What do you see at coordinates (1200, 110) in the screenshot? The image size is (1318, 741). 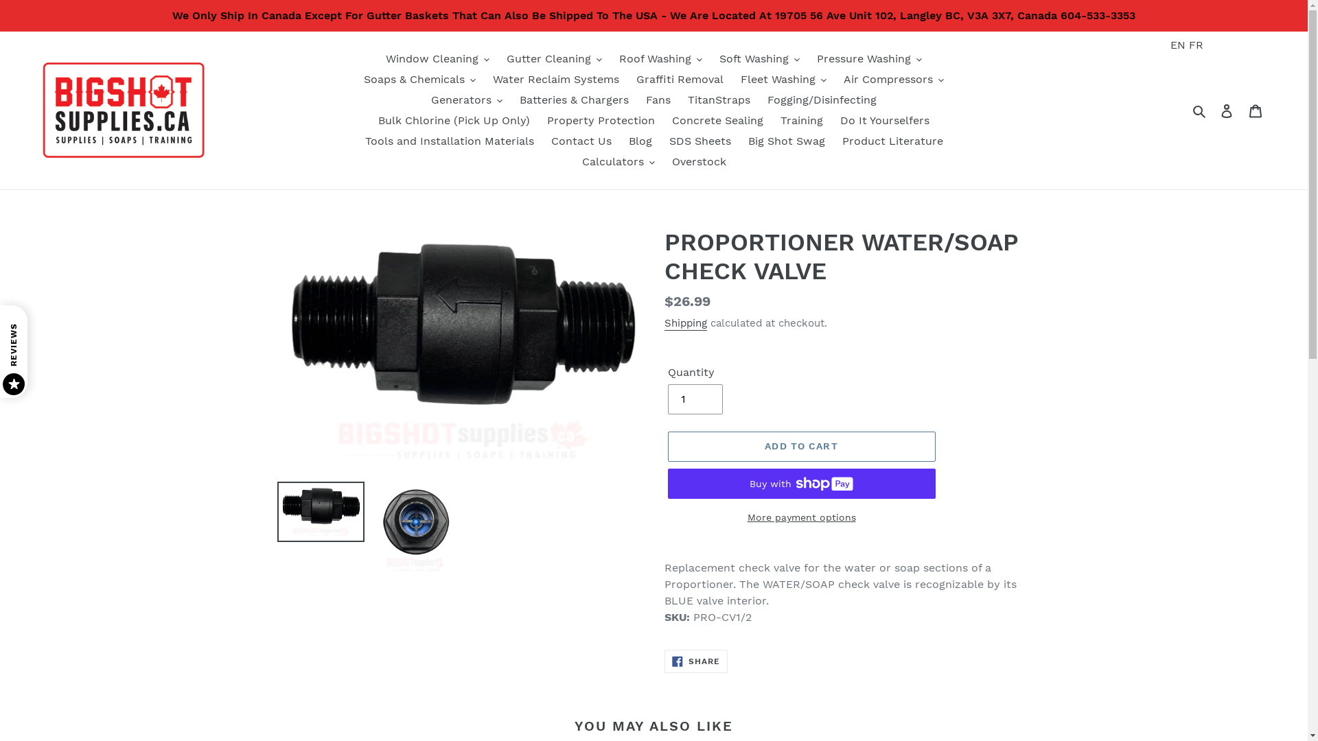 I see `Search` at bounding box center [1200, 110].